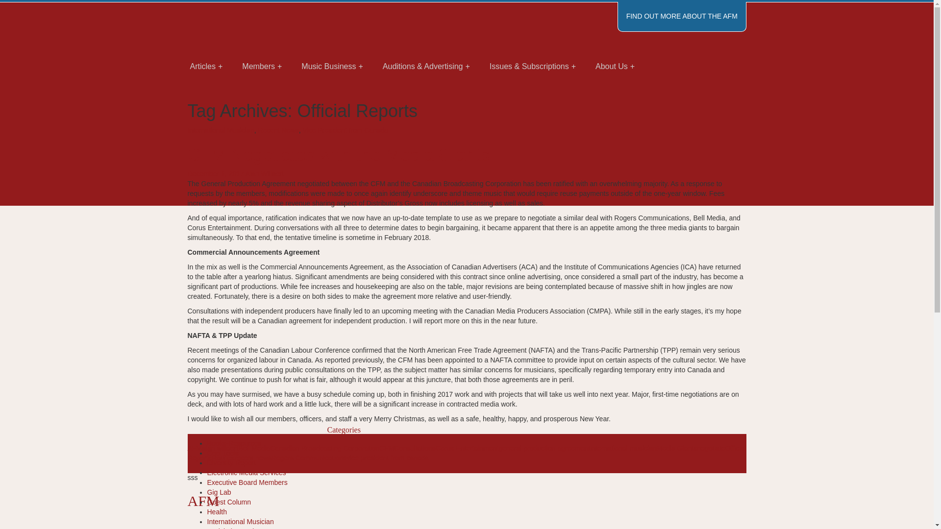 The width and height of the screenshot is (941, 529). What do you see at coordinates (615, 67) in the screenshot?
I see `About Us` at bounding box center [615, 67].